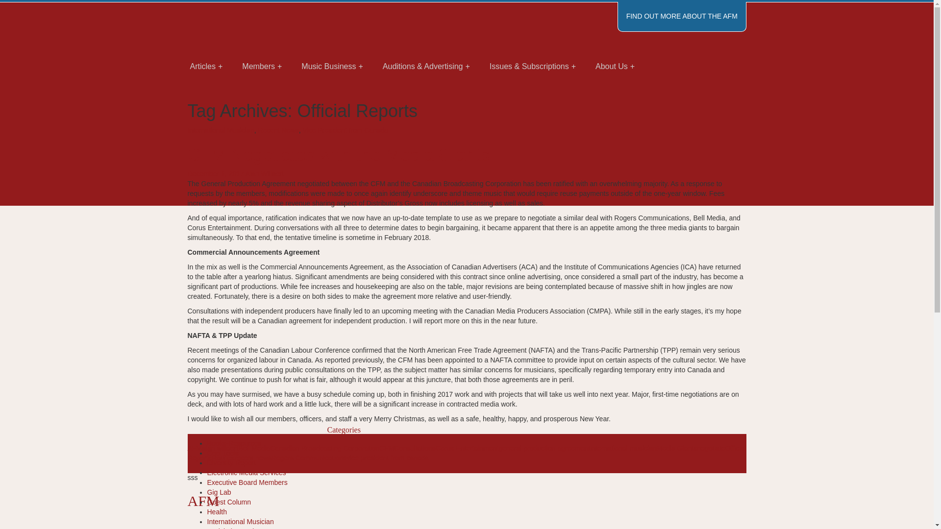 The width and height of the screenshot is (941, 529). What do you see at coordinates (615, 67) in the screenshot?
I see `About Us` at bounding box center [615, 67].